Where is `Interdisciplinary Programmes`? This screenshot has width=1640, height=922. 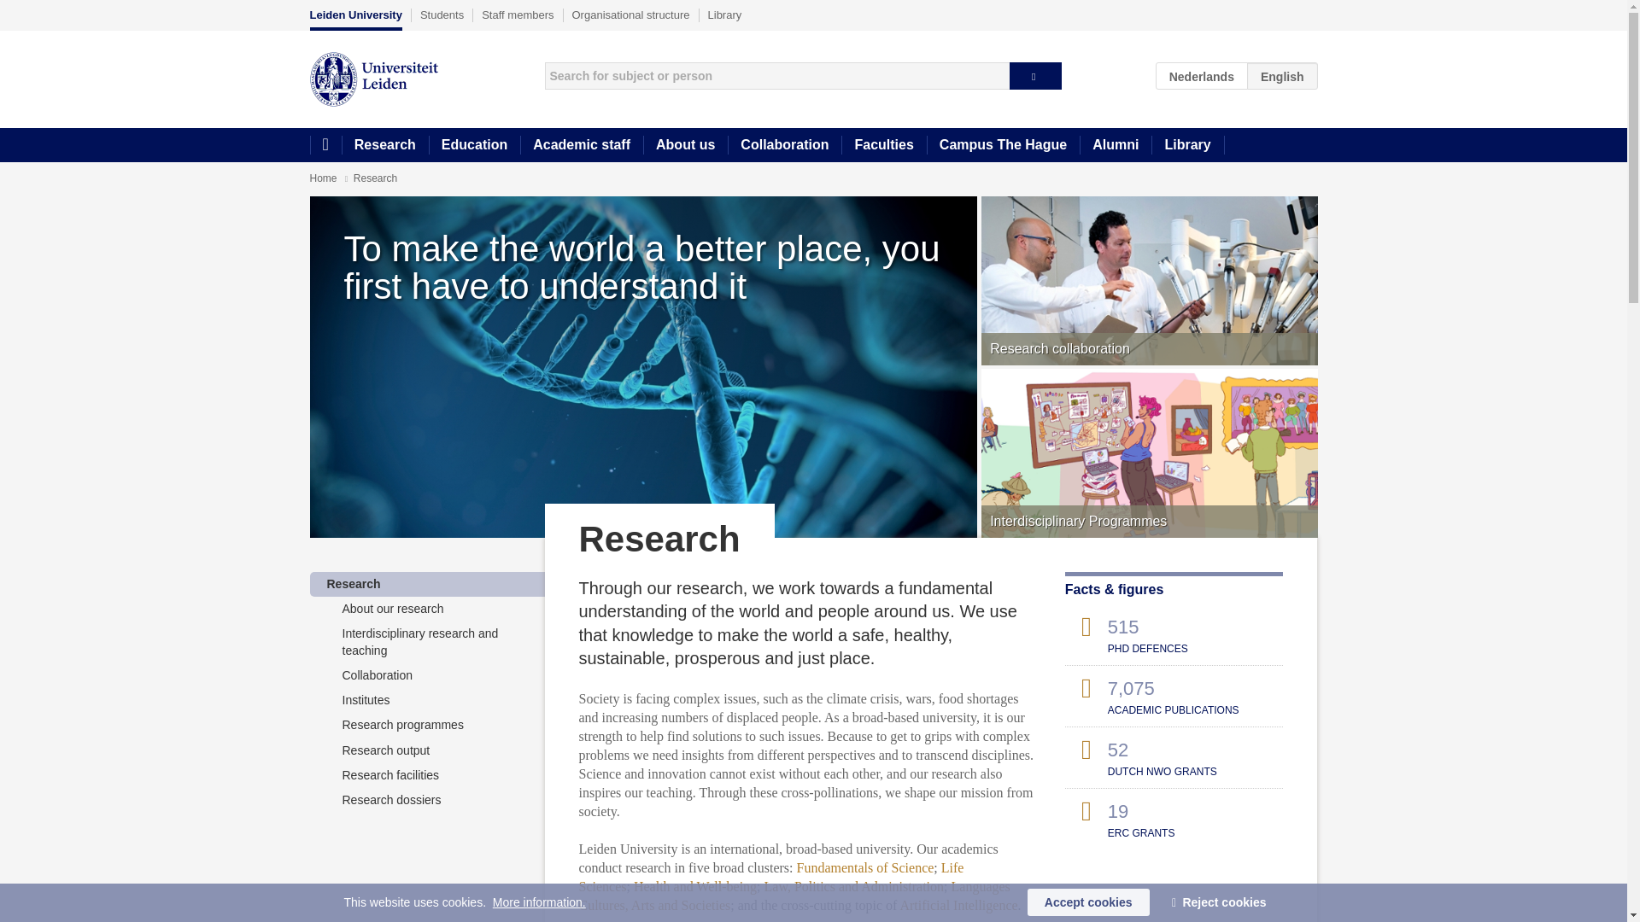 Interdisciplinary Programmes is located at coordinates (1148, 463).